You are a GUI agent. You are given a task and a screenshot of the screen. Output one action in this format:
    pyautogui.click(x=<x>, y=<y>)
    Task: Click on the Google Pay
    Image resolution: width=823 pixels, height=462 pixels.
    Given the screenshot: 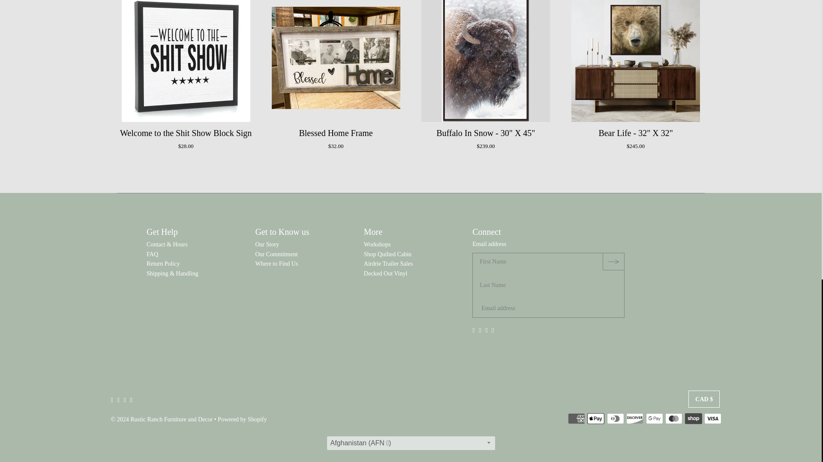 What is the action you would take?
    pyautogui.click(x=655, y=418)
    